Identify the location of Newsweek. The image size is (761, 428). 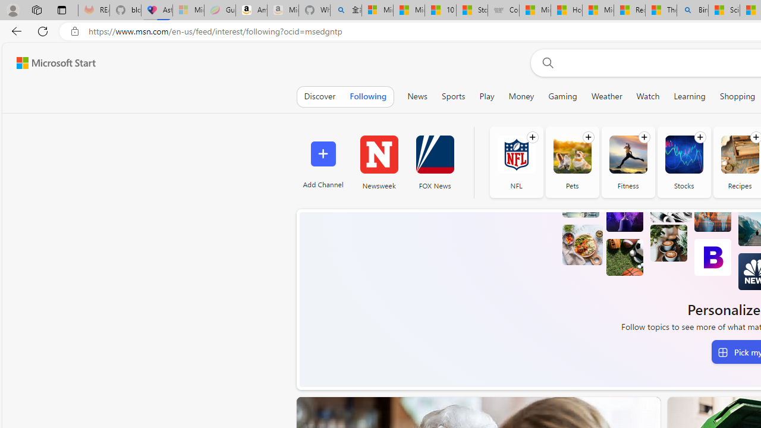
(379, 155).